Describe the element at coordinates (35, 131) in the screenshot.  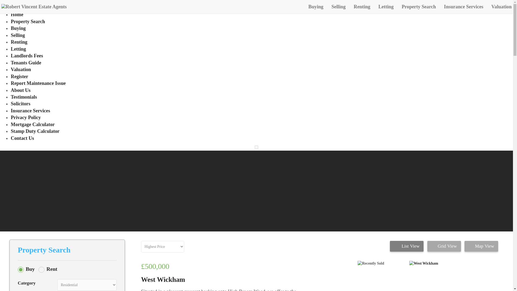
I see `Stamp Duty Calculator` at that location.